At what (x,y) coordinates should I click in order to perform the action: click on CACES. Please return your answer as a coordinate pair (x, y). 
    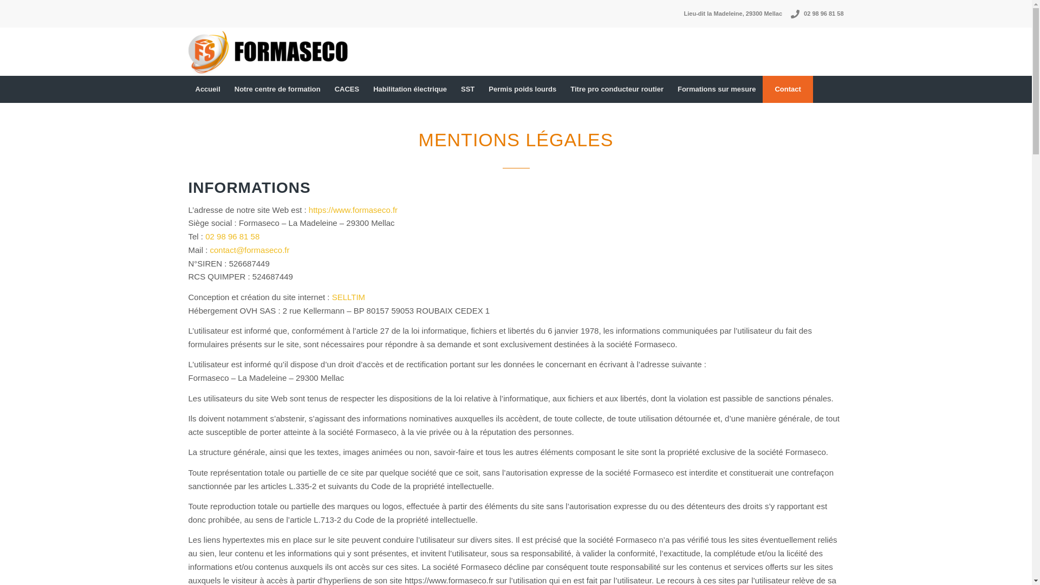
    Looking at the image, I should click on (347, 89).